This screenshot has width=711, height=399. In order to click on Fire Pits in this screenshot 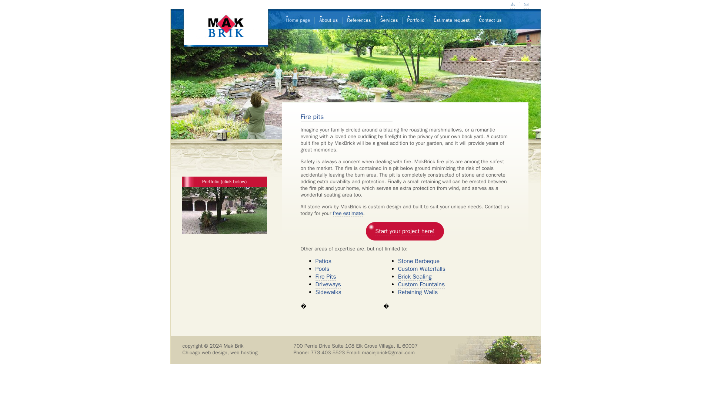, I will do `click(326, 277)`.